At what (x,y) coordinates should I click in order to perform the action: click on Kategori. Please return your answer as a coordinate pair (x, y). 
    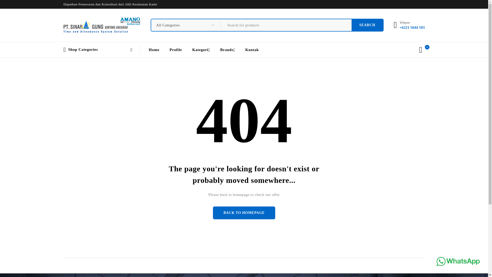
    Looking at the image, I should click on (200, 50).